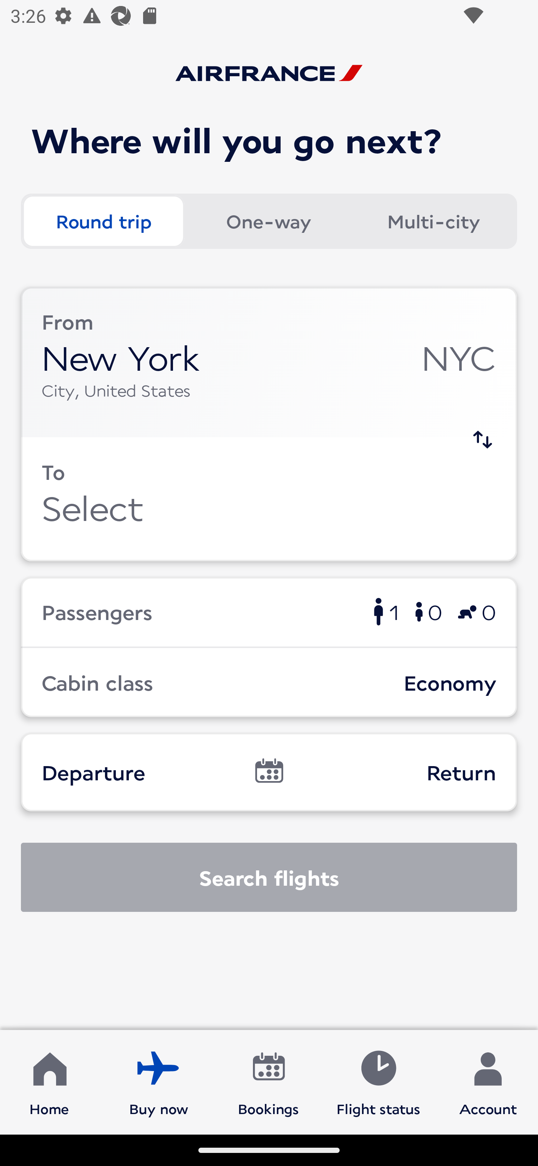 This screenshot has width=538, height=1166. I want to click on Bookings, so click(269, 1082).